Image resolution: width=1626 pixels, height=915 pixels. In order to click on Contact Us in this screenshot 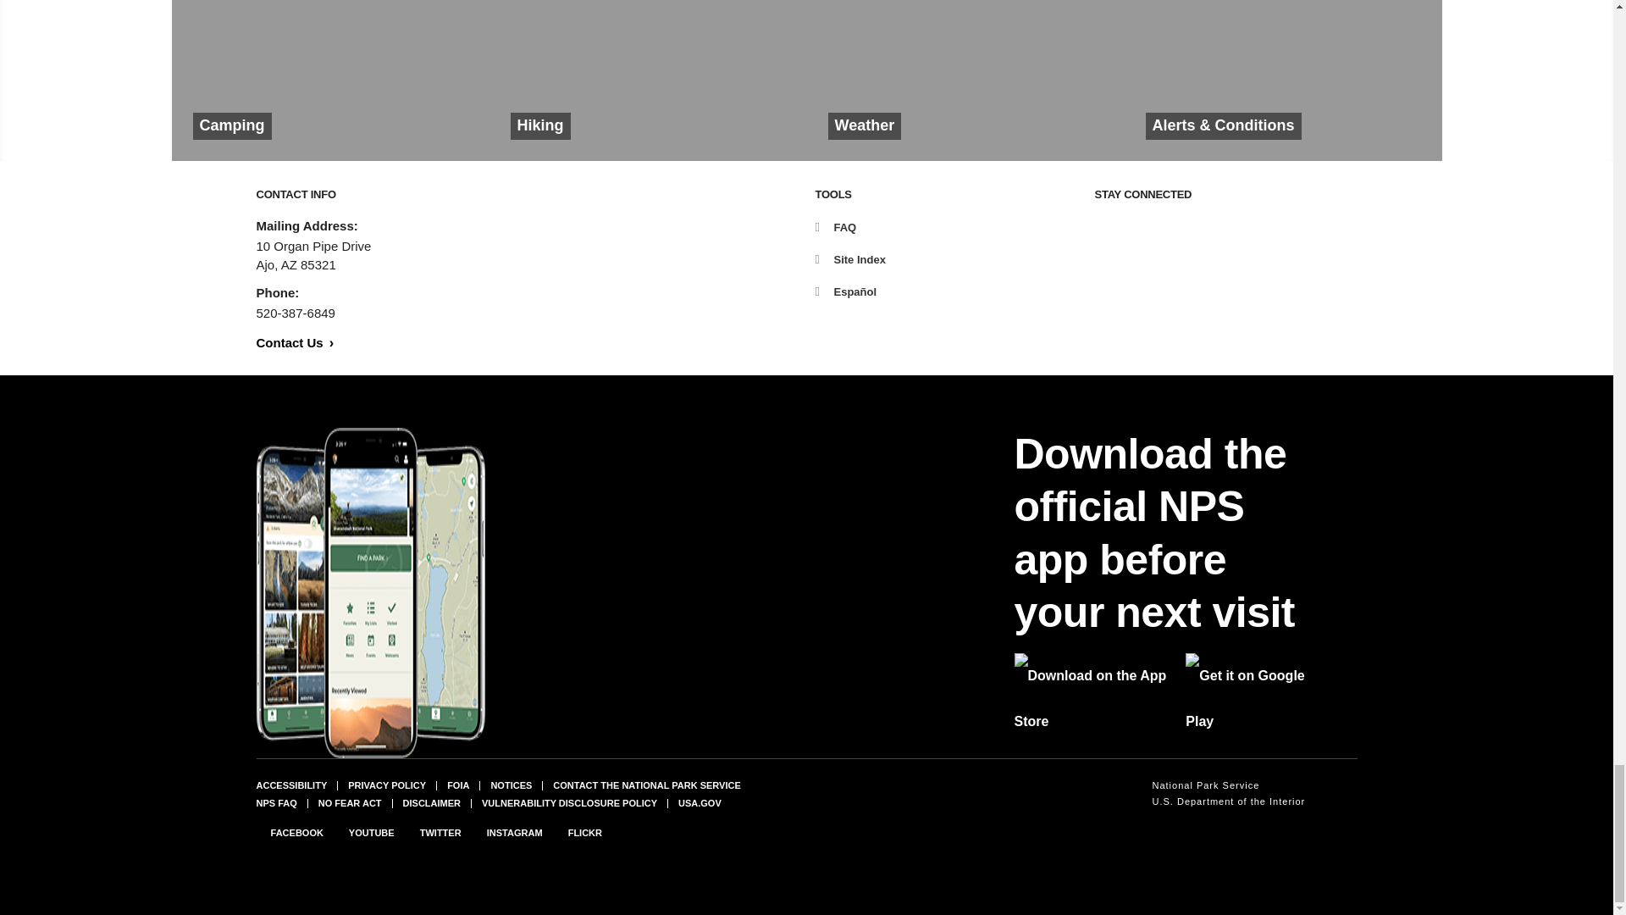, I will do `click(294, 342)`.